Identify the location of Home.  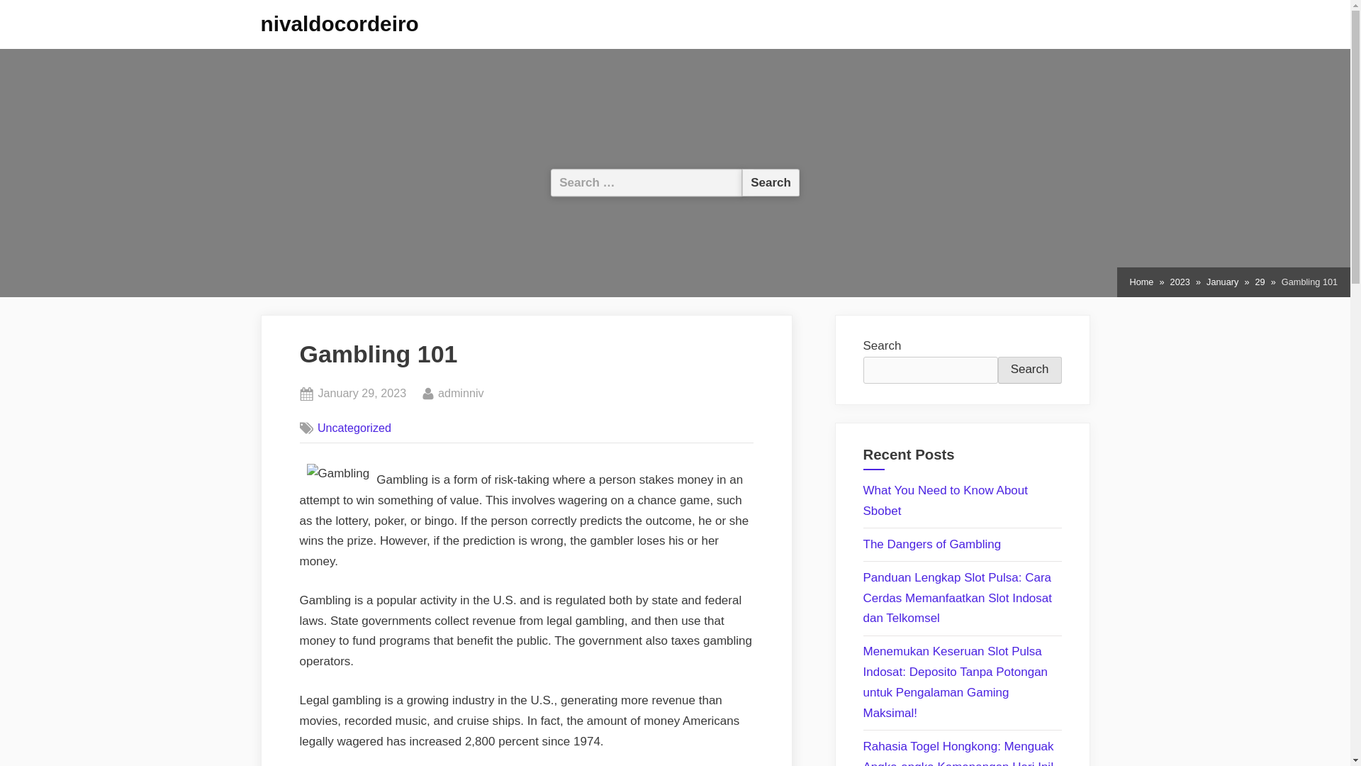
(1141, 282).